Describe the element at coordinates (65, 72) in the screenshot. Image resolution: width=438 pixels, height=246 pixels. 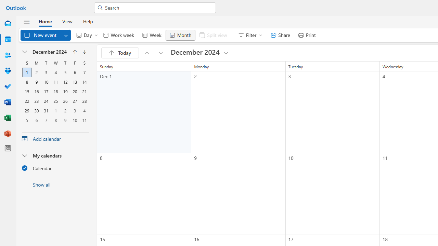
I see `5, December, 2024` at that location.